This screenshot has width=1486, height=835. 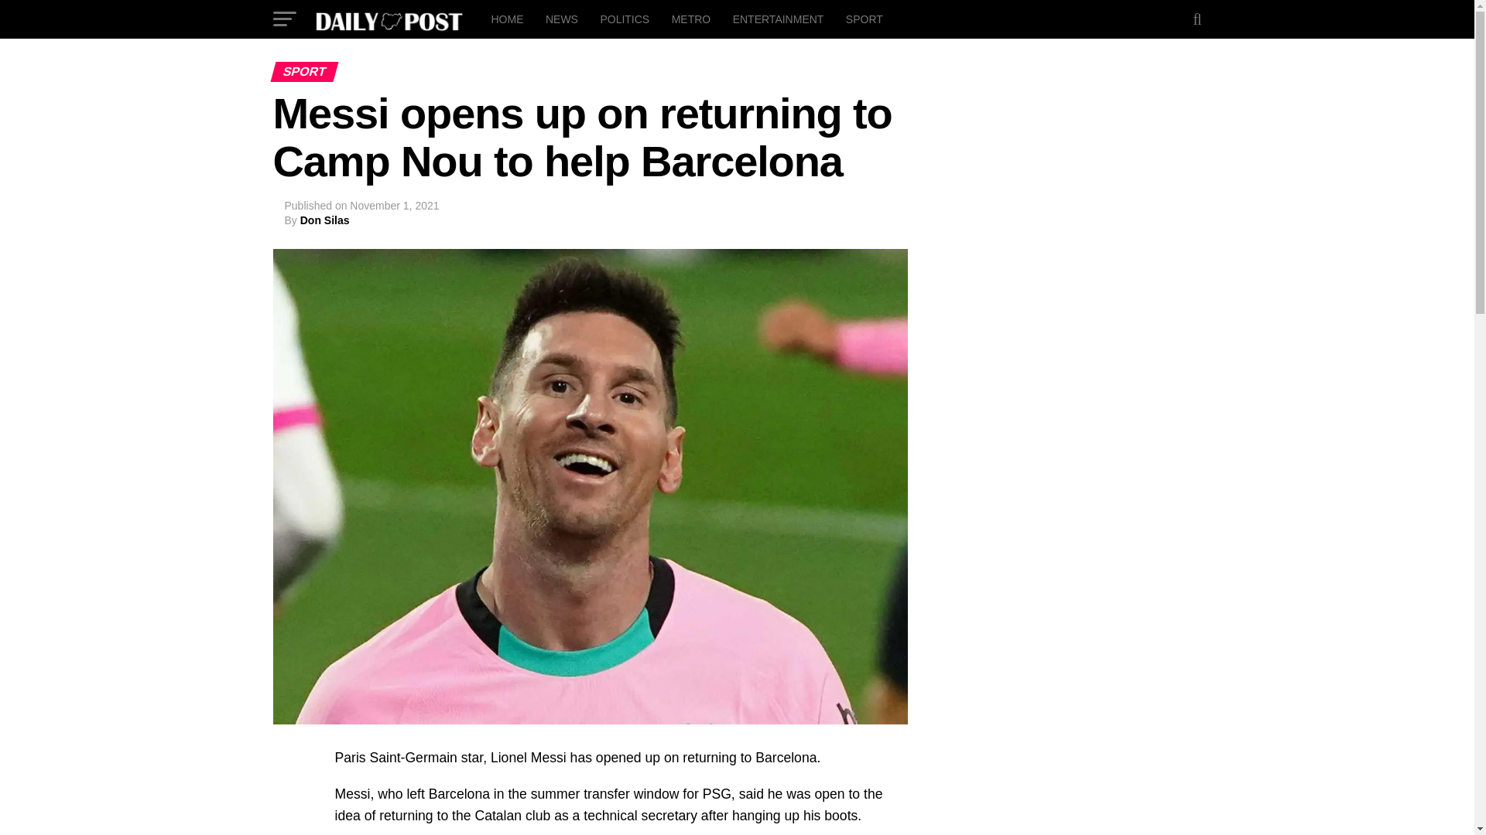 What do you see at coordinates (692, 19) in the screenshot?
I see `METRO` at bounding box center [692, 19].